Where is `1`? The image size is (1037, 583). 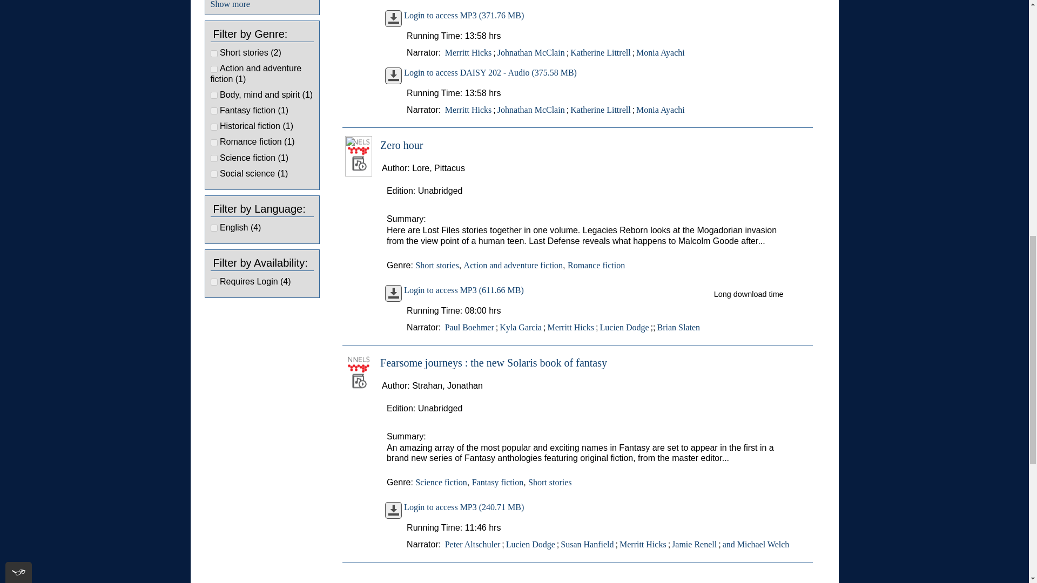 1 is located at coordinates (214, 53).